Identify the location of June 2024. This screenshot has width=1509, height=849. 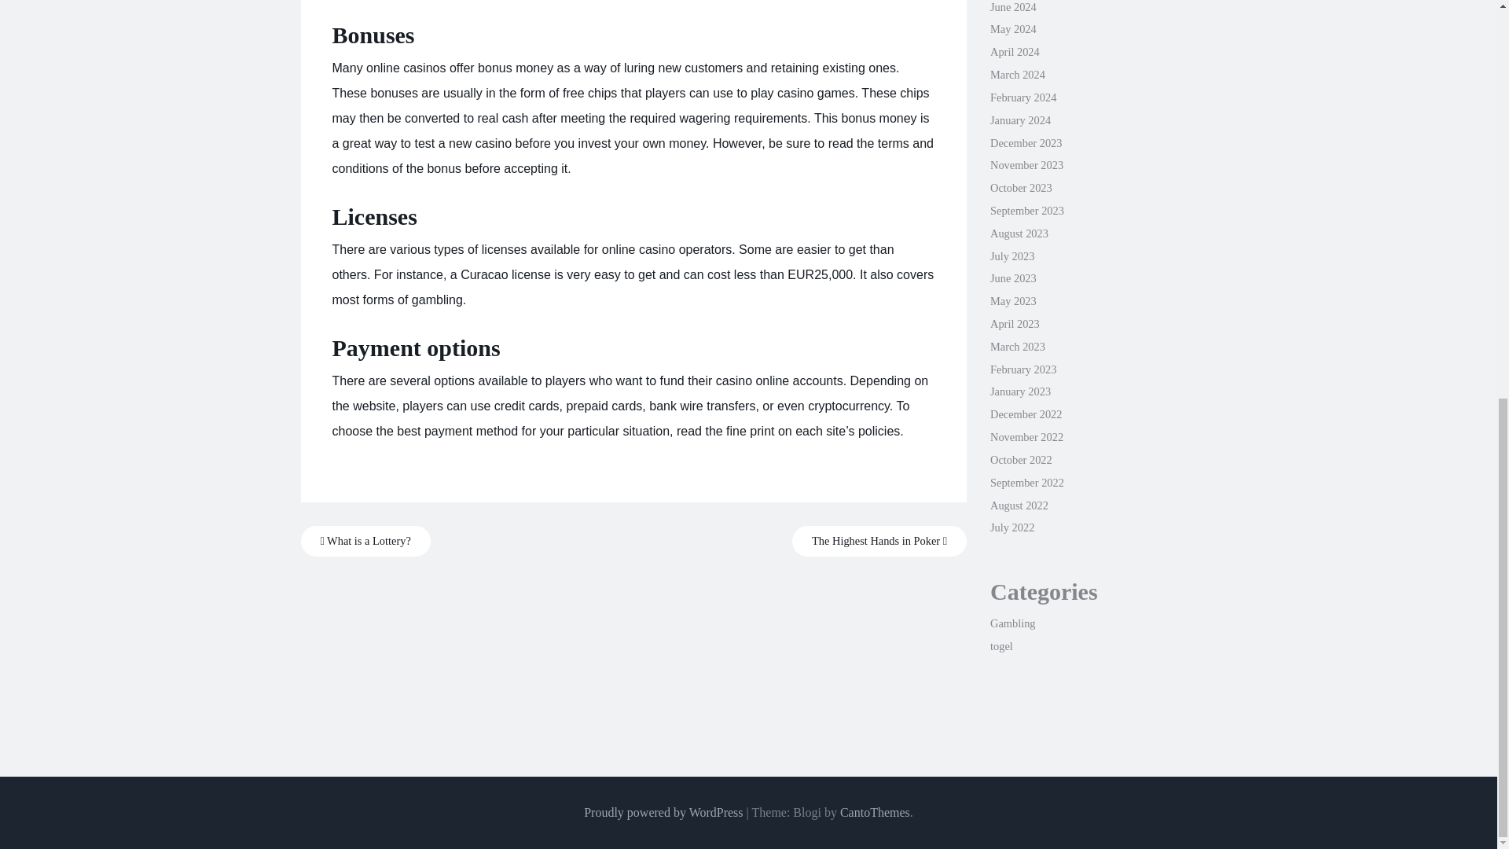
(1013, 7).